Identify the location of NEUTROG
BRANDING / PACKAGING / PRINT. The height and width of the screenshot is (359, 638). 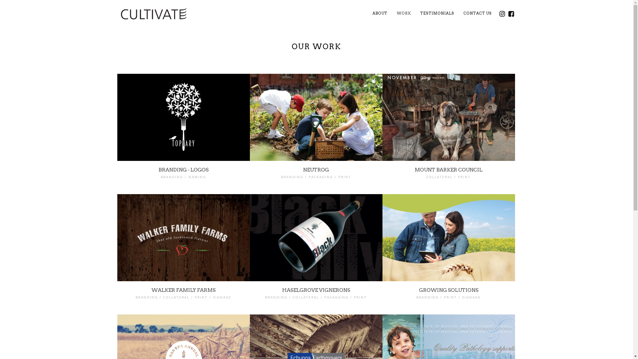
(316, 134).